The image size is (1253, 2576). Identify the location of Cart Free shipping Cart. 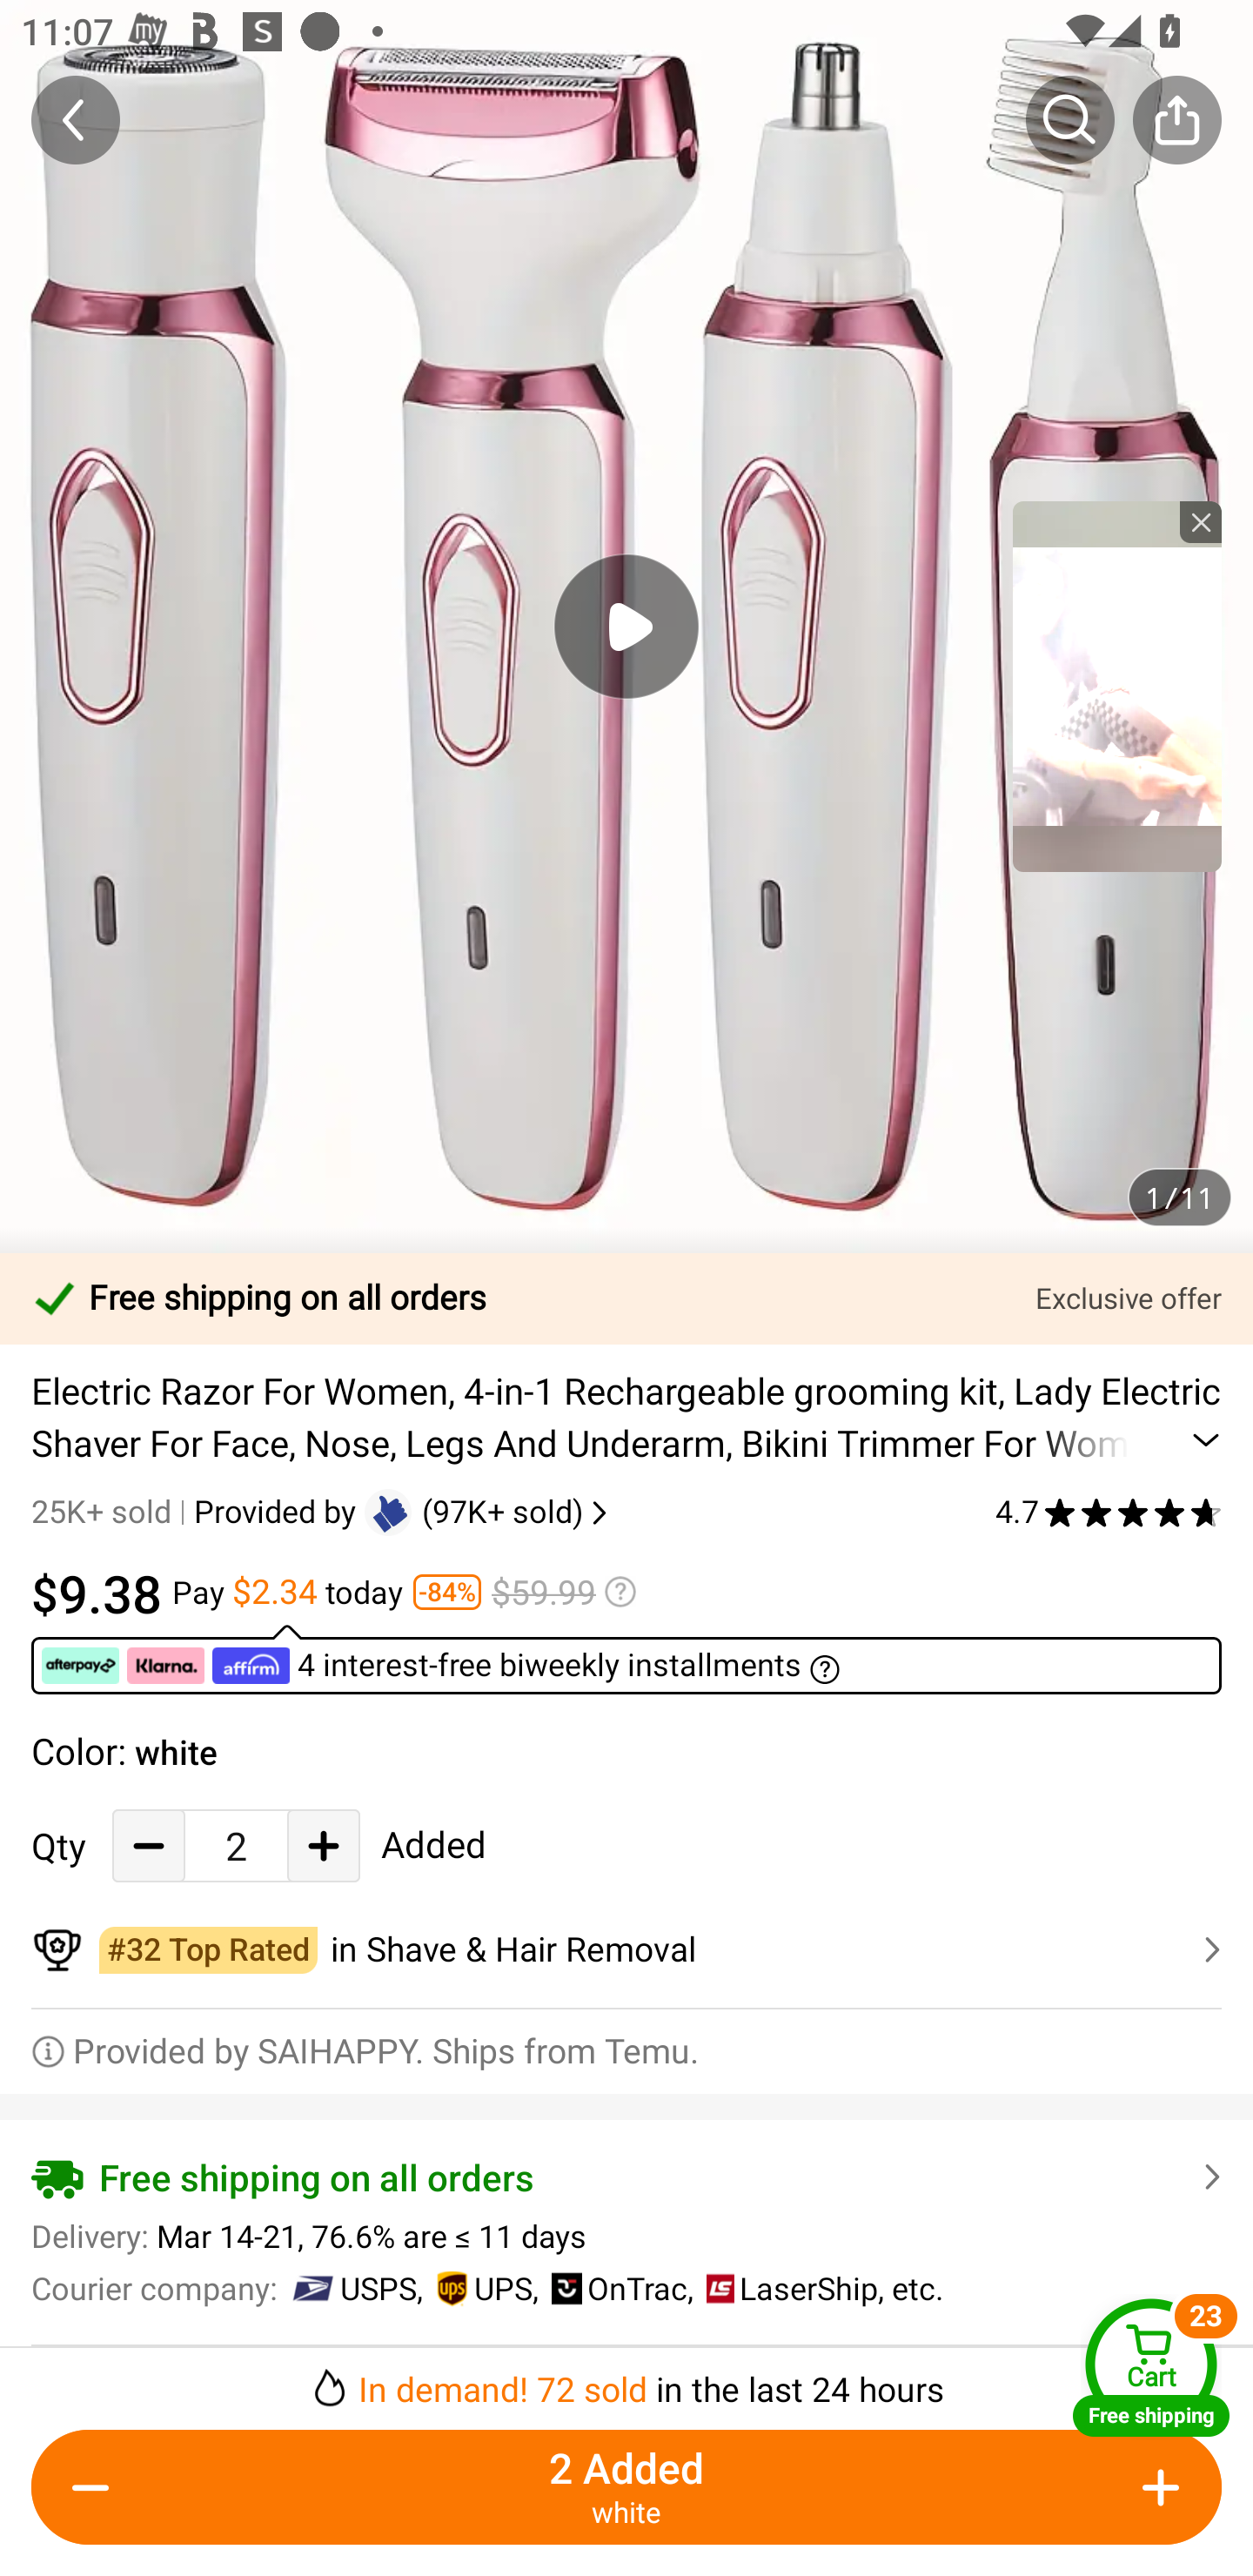
(1151, 2367).